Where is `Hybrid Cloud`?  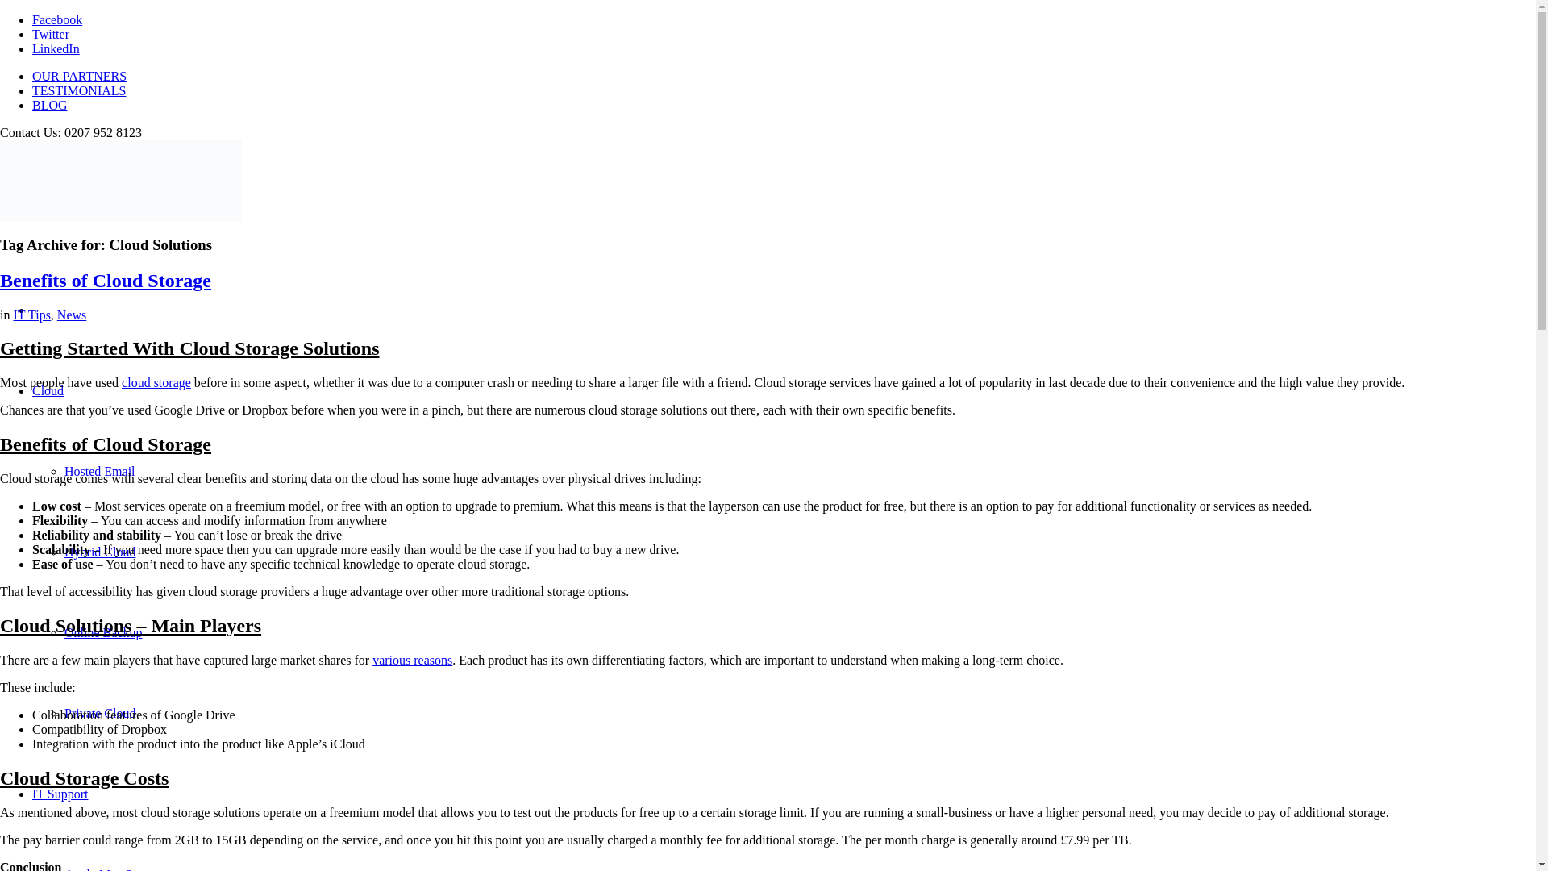
Hybrid Cloud is located at coordinates (100, 552).